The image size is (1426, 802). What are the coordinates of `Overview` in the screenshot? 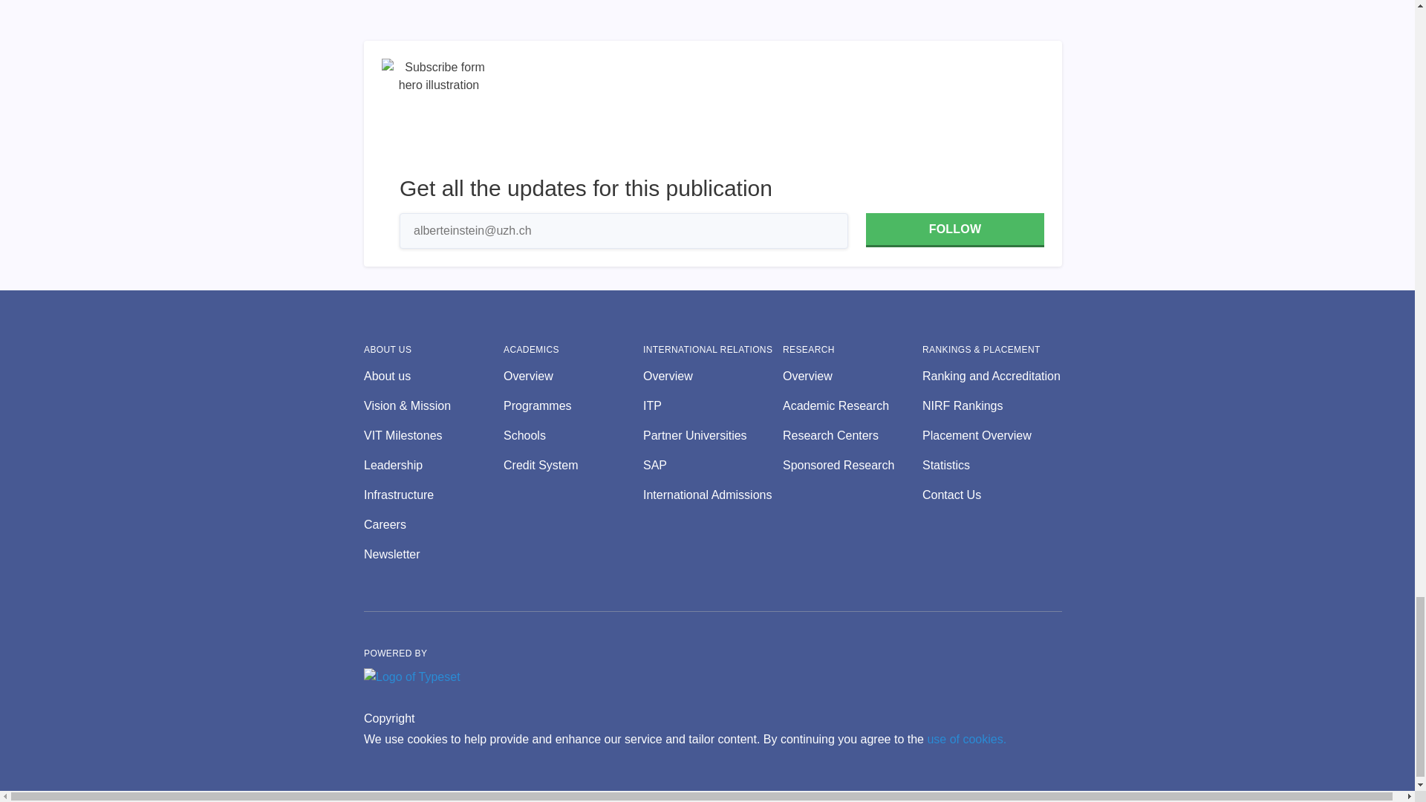 It's located at (573, 376).